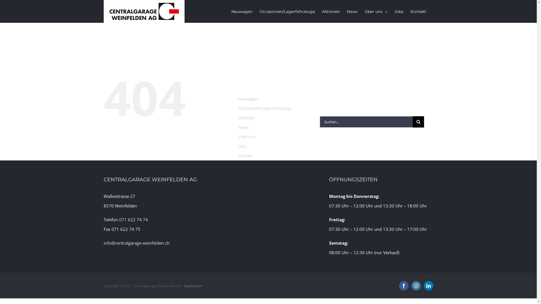 The width and height of the screenshot is (541, 304). What do you see at coordinates (243, 127) in the screenshot?
I see `News` at bounding box center [243, 127].